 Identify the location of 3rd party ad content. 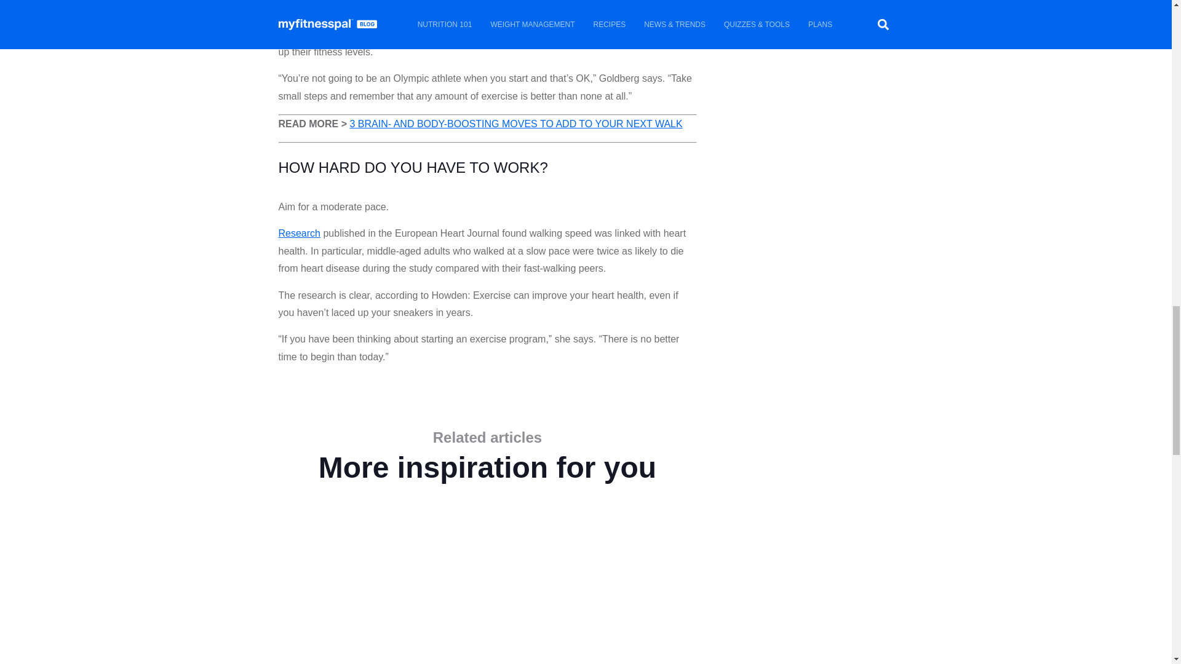
(806, 76).